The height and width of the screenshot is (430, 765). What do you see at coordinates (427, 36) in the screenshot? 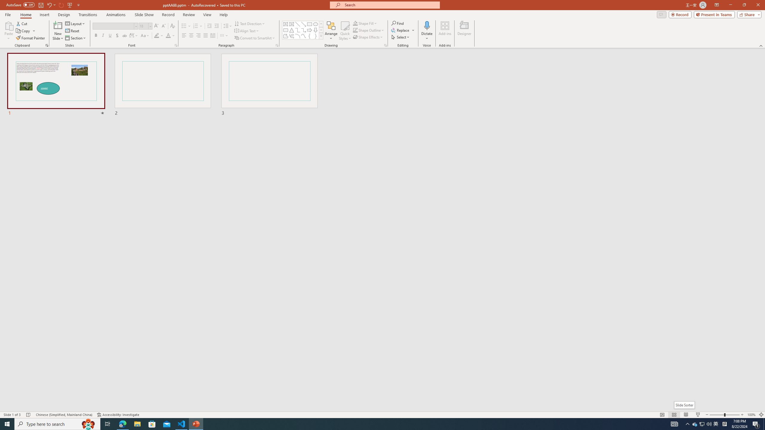
I see `More Options` at bounding box center [427, 36].